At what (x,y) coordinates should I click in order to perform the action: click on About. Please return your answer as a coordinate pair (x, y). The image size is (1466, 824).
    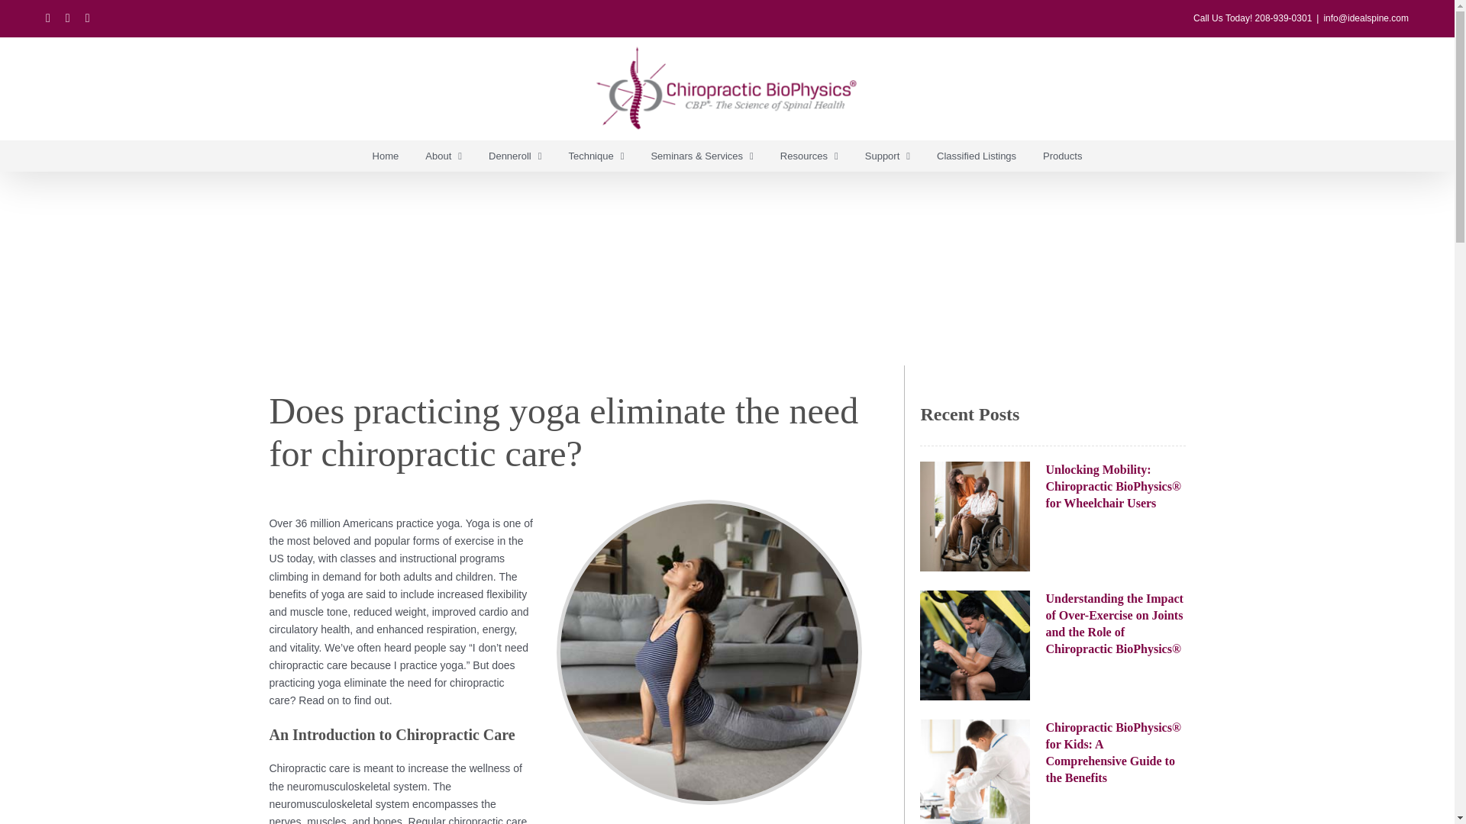
    Looking at the image, I should click on (443, 155).